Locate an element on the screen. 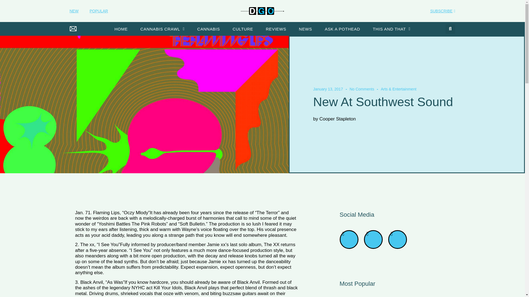 The width and height of the screenshot is (529, 297). CULTURE is located at coordinates (242, 29).